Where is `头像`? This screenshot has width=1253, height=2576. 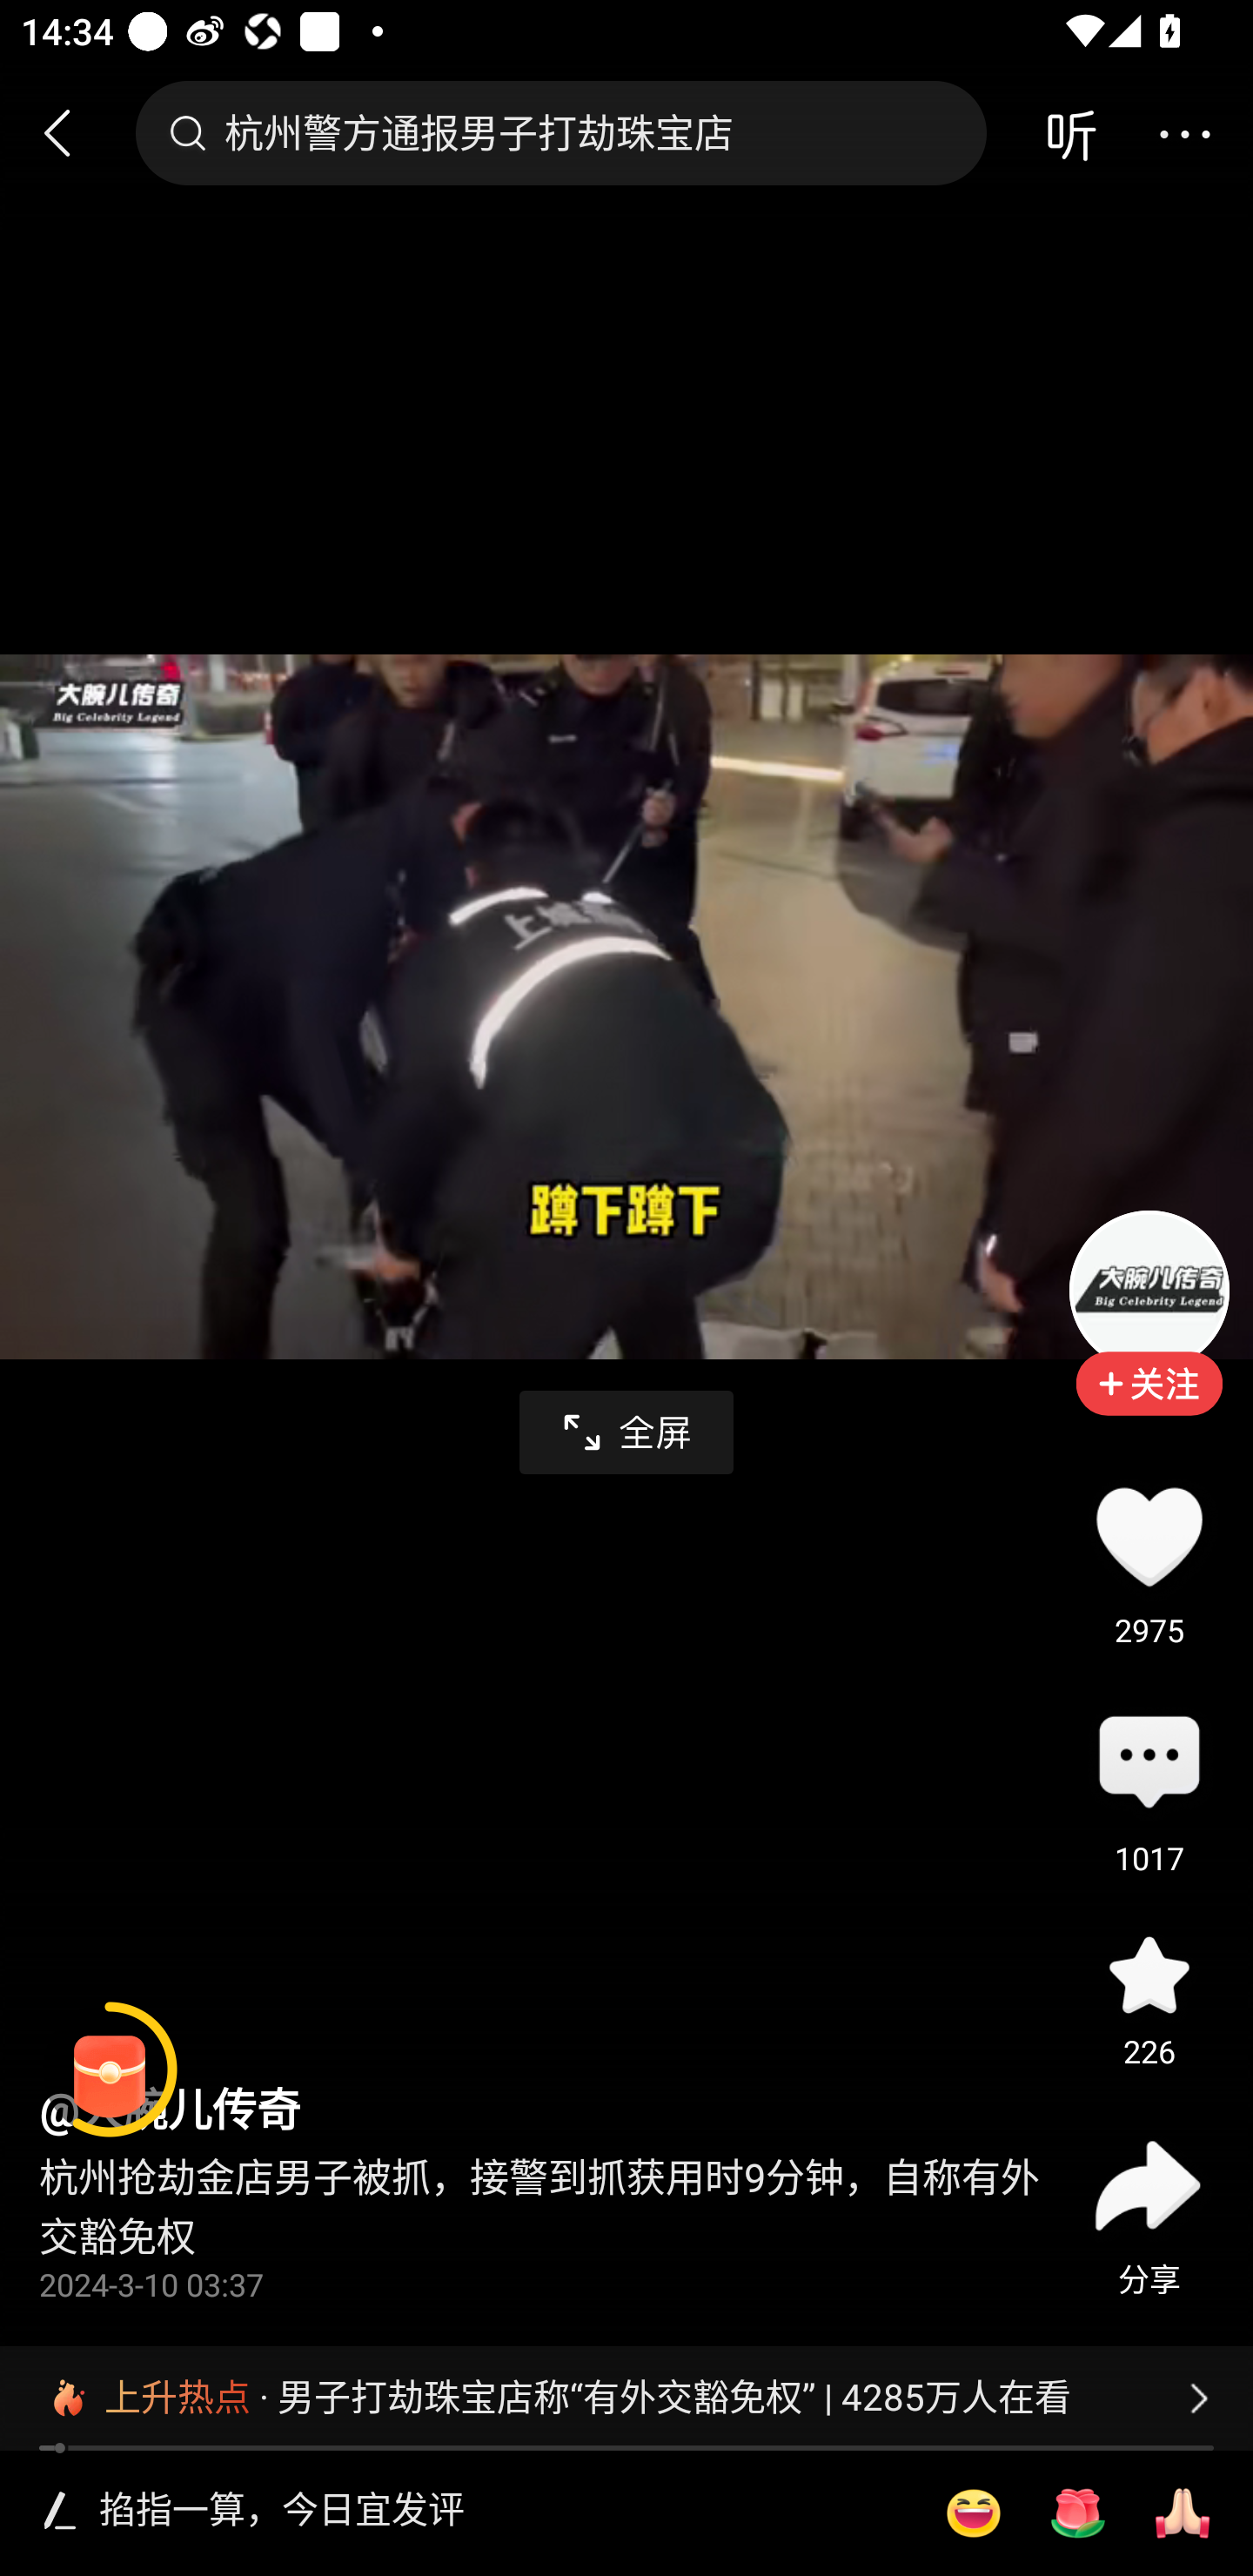 头像 is located at coordinates (1149, 1290).